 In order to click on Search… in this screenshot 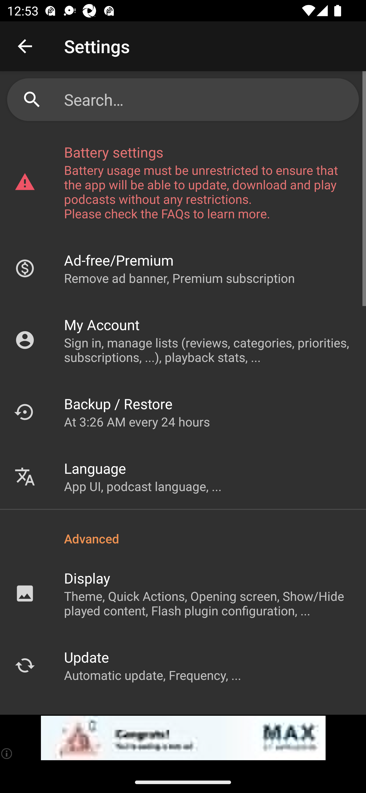, I will do `click(183, 100)`.